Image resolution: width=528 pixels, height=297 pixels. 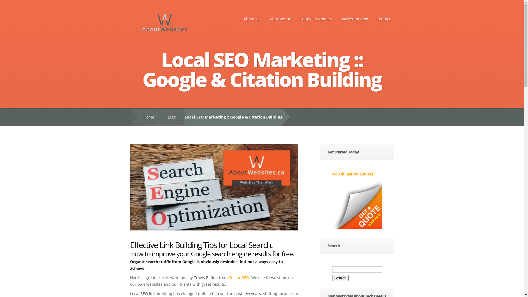 I want to click on Blog, so click(x=169, y=117).